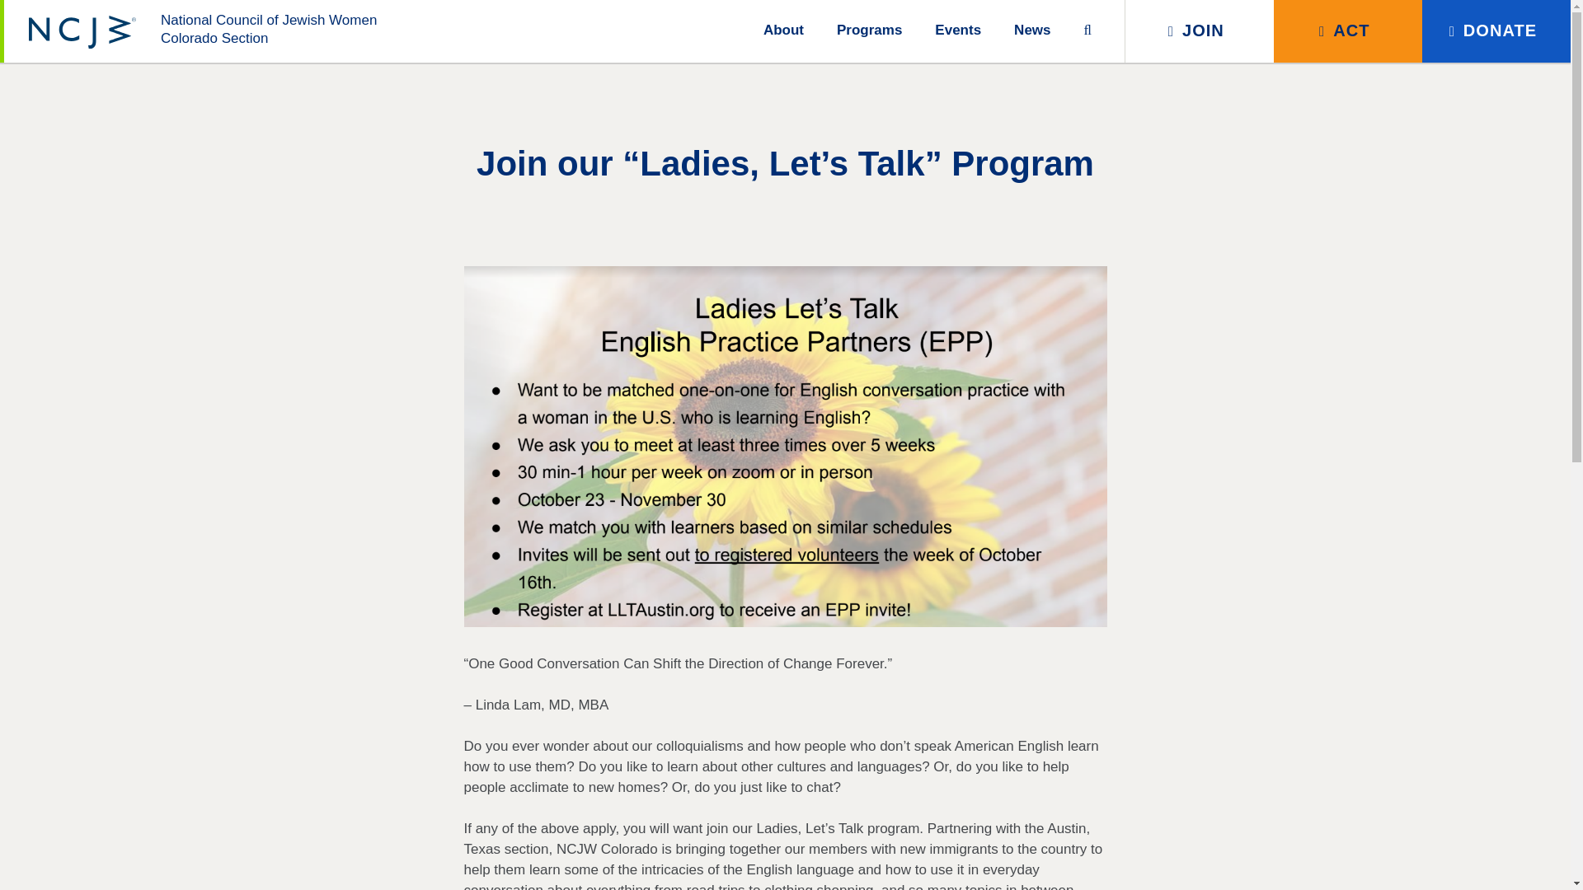 The width and height of the screenshot is (1583, 890). I want to click on ACT, so click(869, 28).